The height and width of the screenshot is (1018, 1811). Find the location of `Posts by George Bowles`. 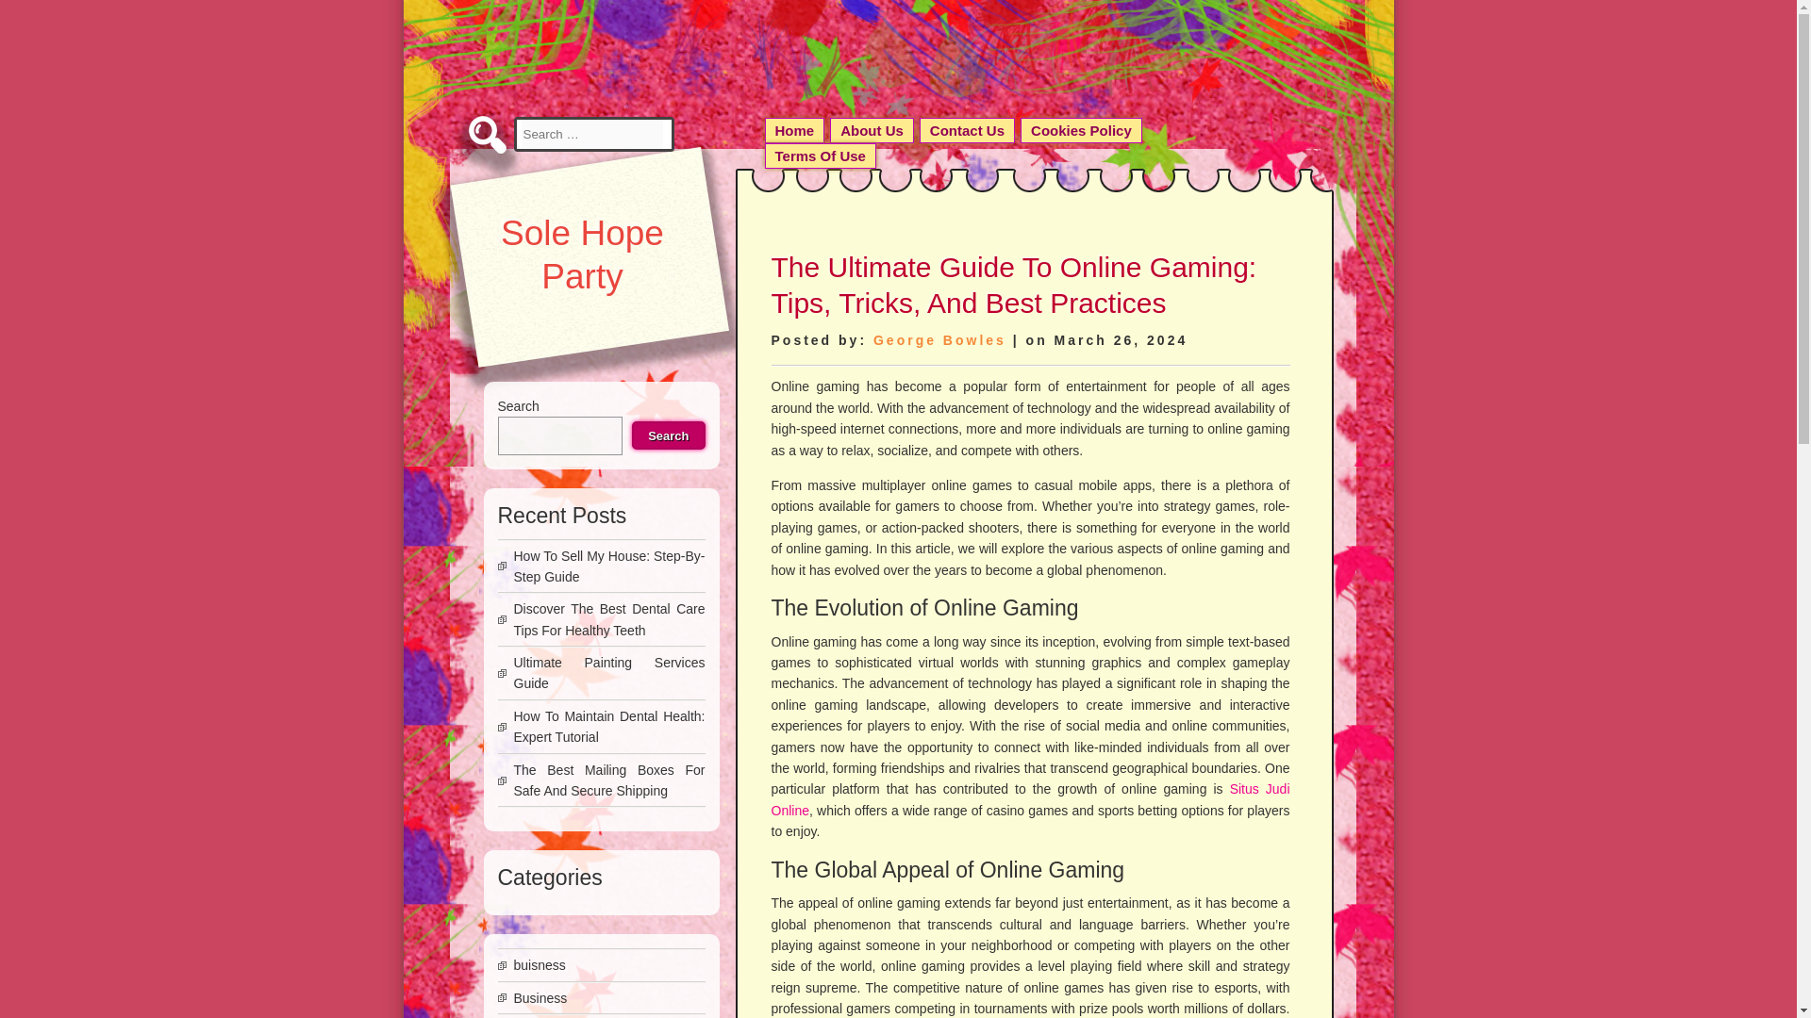

Posts by George Bowles is located at coordinates (939, 340).